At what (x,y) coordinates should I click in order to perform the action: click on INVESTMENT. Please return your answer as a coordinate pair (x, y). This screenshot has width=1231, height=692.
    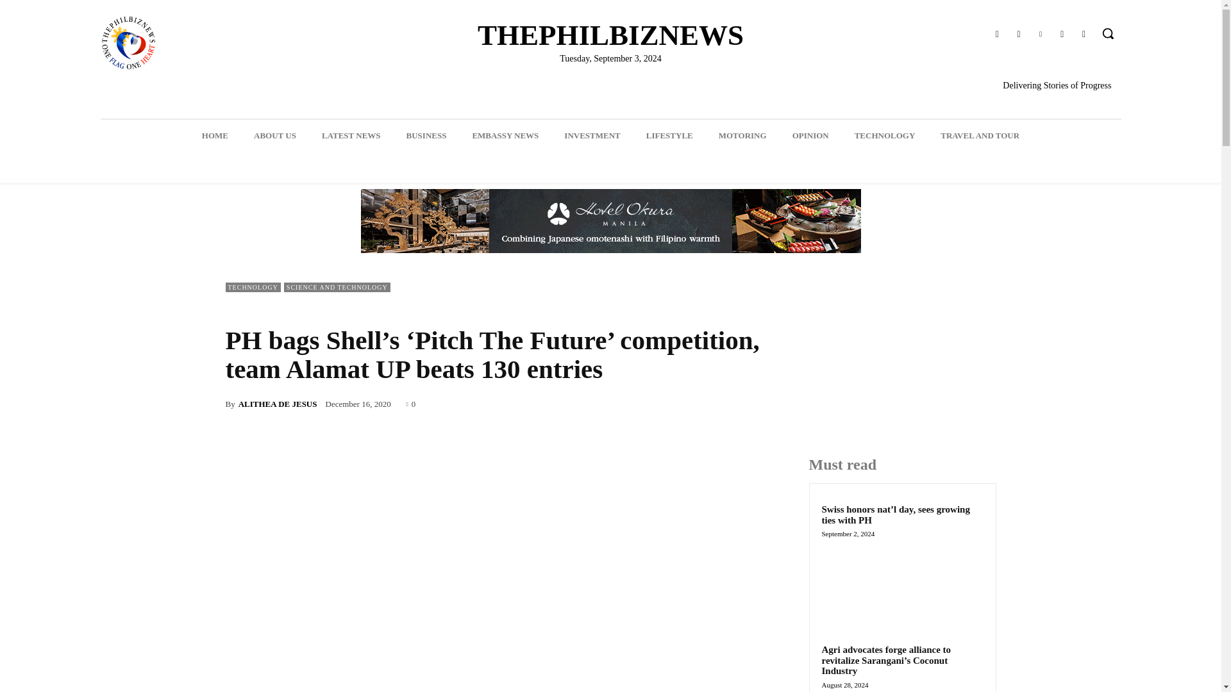
    Looking at the image, I should click on (592, 135).